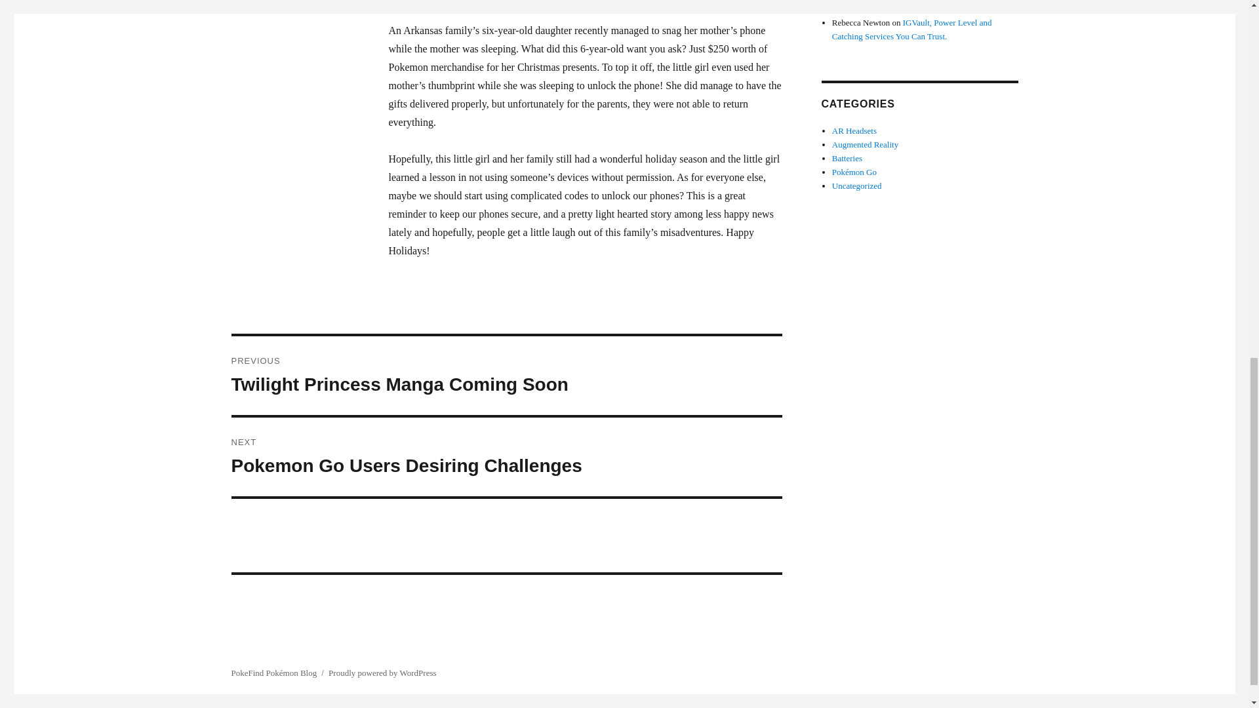 The height and width of the screenshot is (708, 1259). I want to click on Augmented Reality, so click(506, 457).